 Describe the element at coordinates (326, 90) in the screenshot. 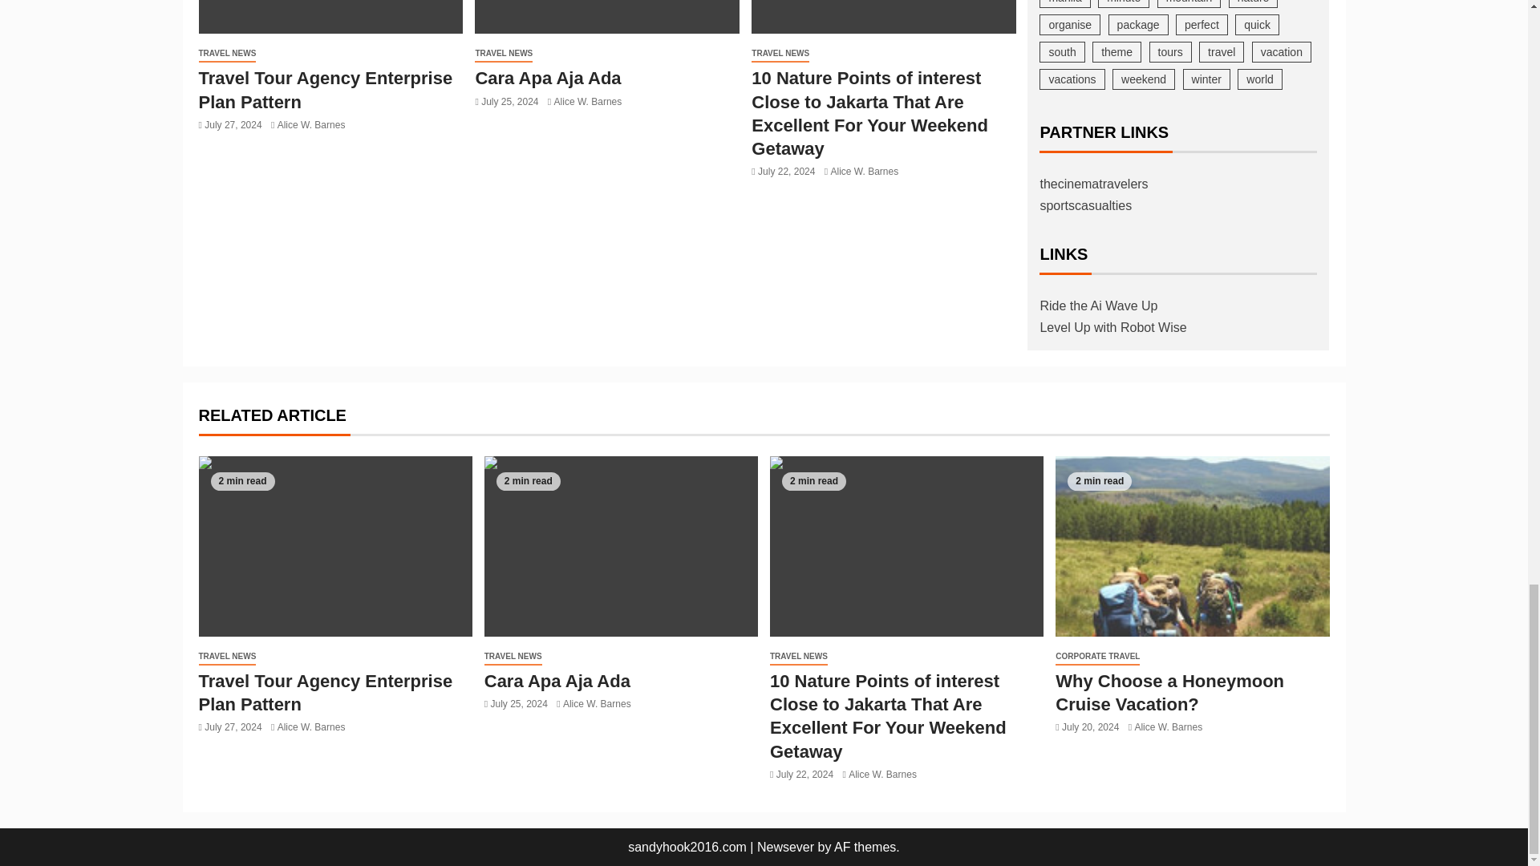

I see `Travel Tour Agency Enterprise Plan Pattern` at that location.